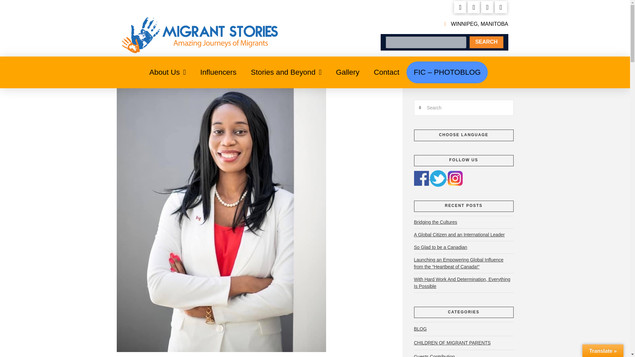 The width and height of the screenshot is (635, 357). What do you see at coordinates (487, 42) in the screenshot?
I see `SEARCH` at bounding box center [487, 42].